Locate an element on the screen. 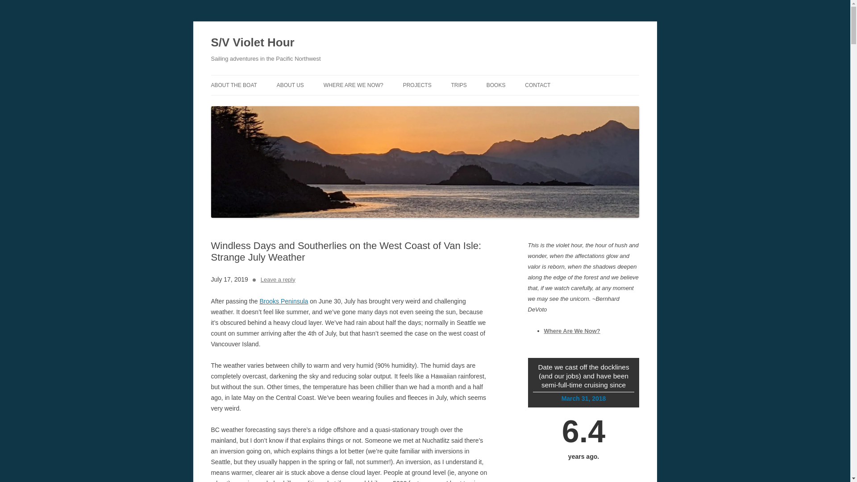 Image resolution: width=857 pixels, height=482 pixels. CONTACT is located at coordinates (537, 85).